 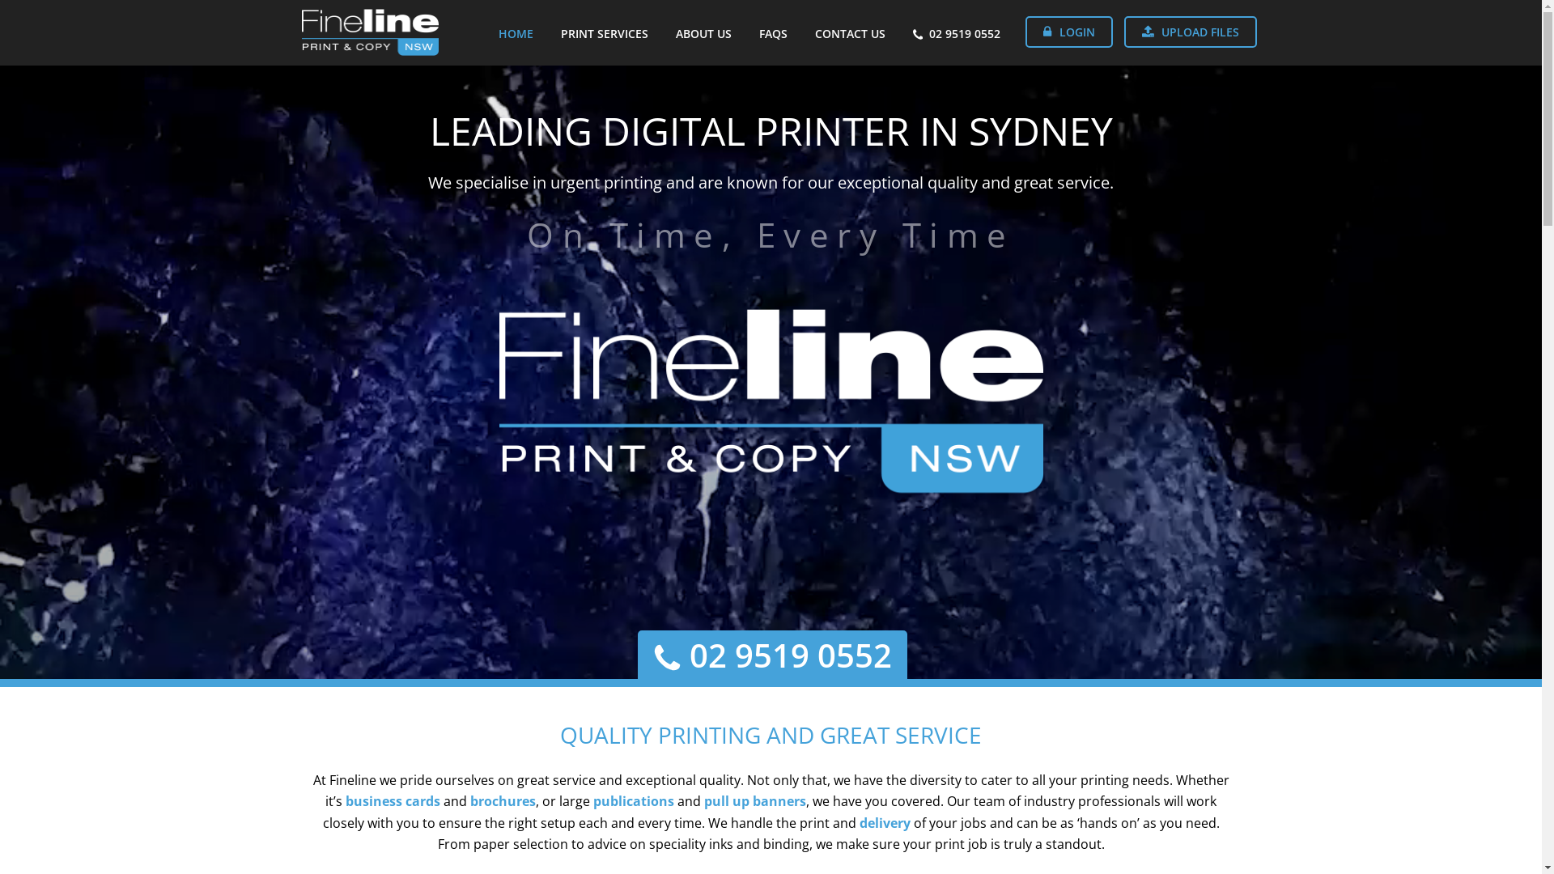 I want to click on publications, so click(x=634, y=801).